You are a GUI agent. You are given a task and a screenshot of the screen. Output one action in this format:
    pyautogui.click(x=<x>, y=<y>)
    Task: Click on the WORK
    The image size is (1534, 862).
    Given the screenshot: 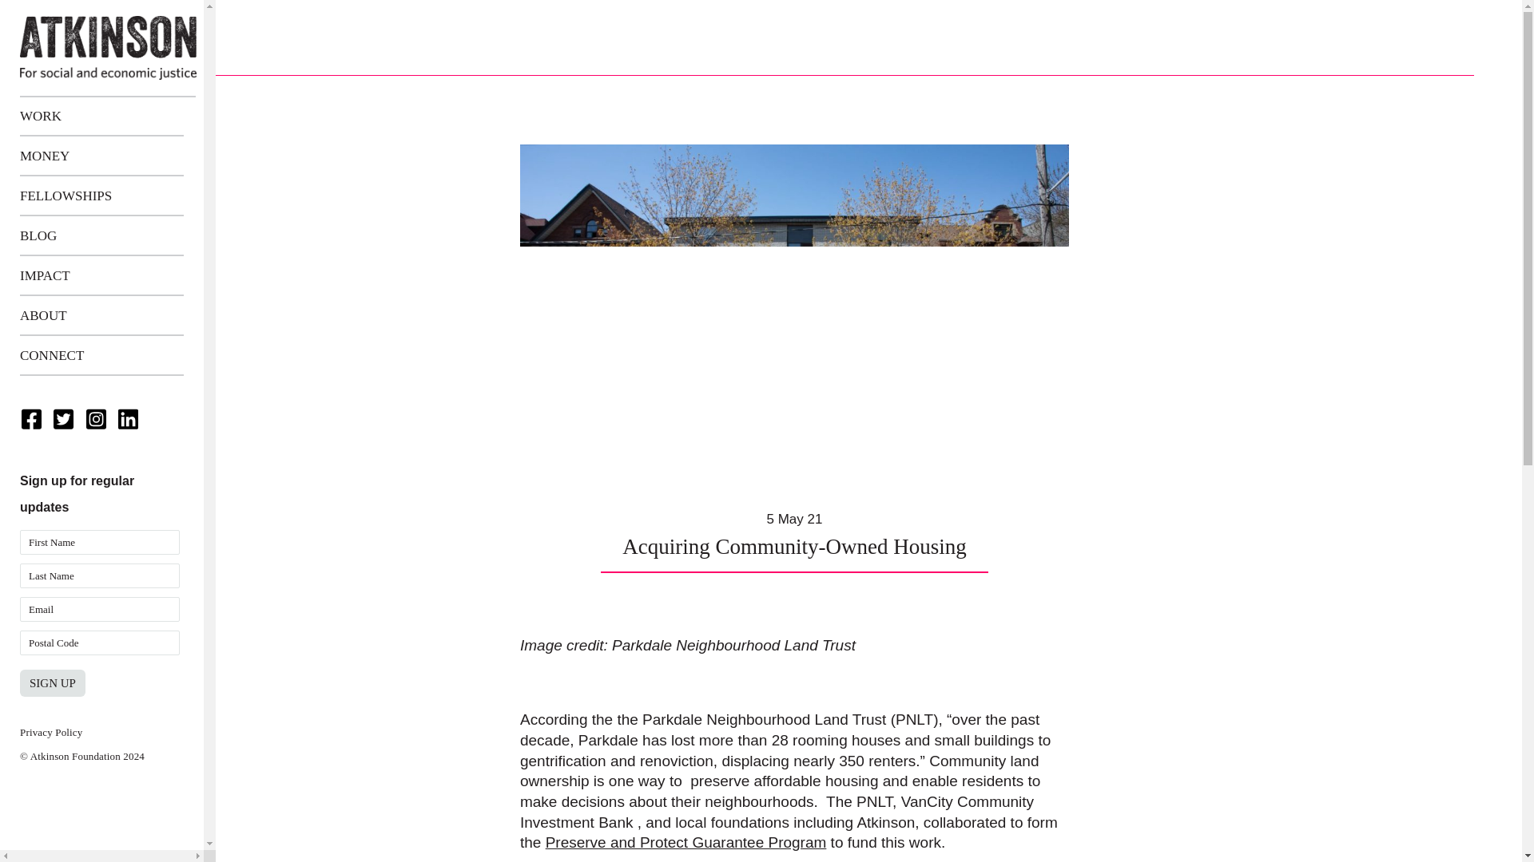 What is the action you would take?
    pyautogui.click(x=101, y=116)
    